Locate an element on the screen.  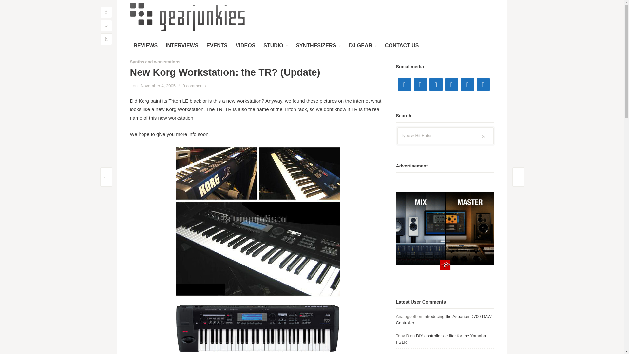
YouTube is located at coordinates (435, 84).